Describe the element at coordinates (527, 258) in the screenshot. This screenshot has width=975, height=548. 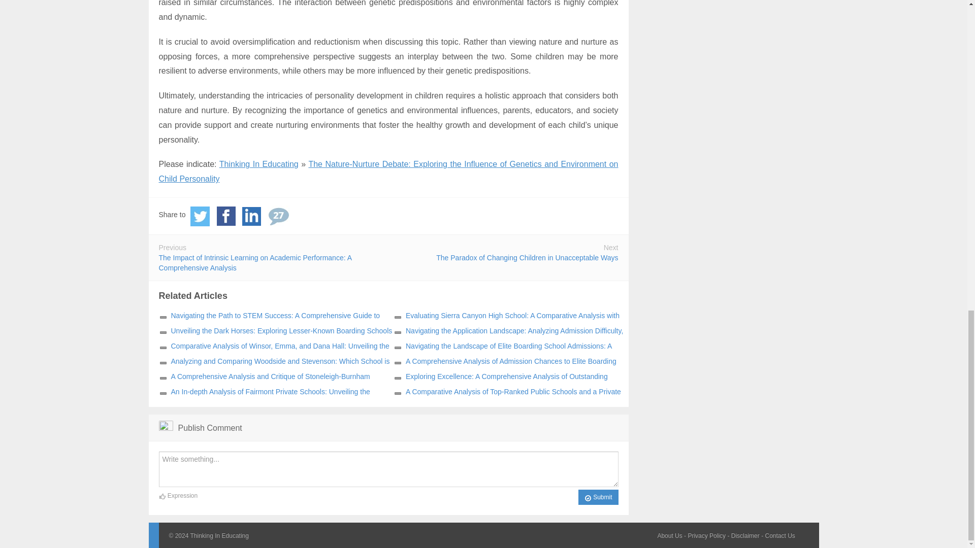
I see `The Paradox of Changing Children in Unacceptable Ways` at that location.